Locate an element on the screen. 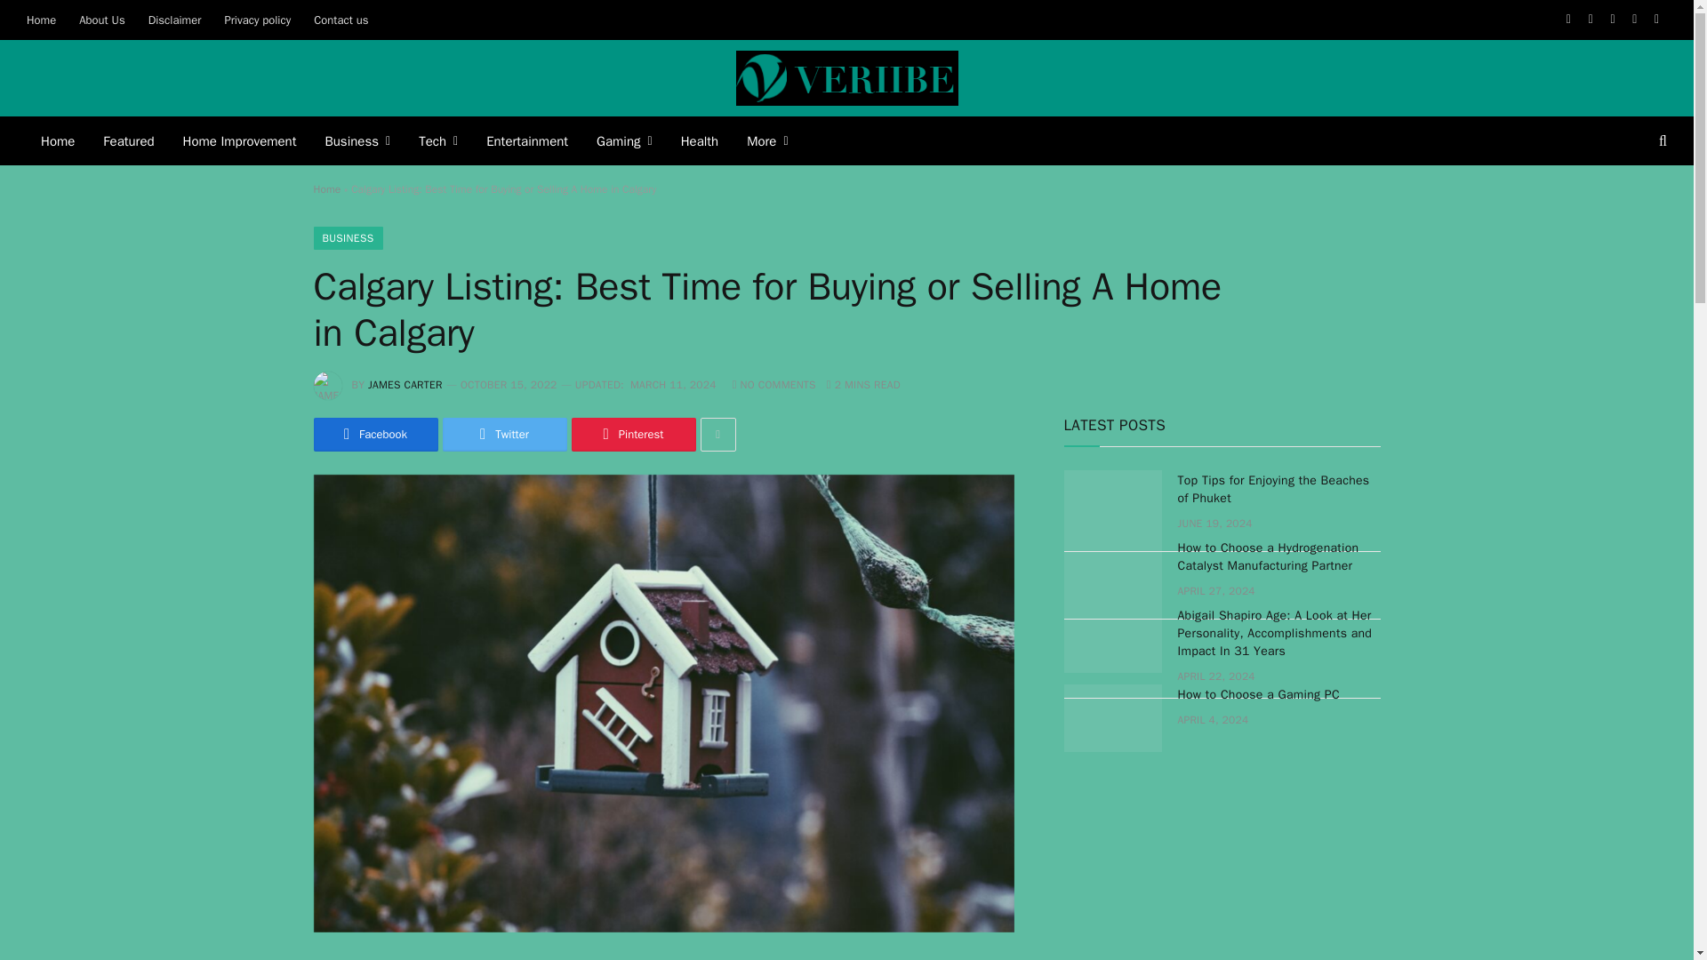  Posts by James Carter is located at coordinates (405, 384).